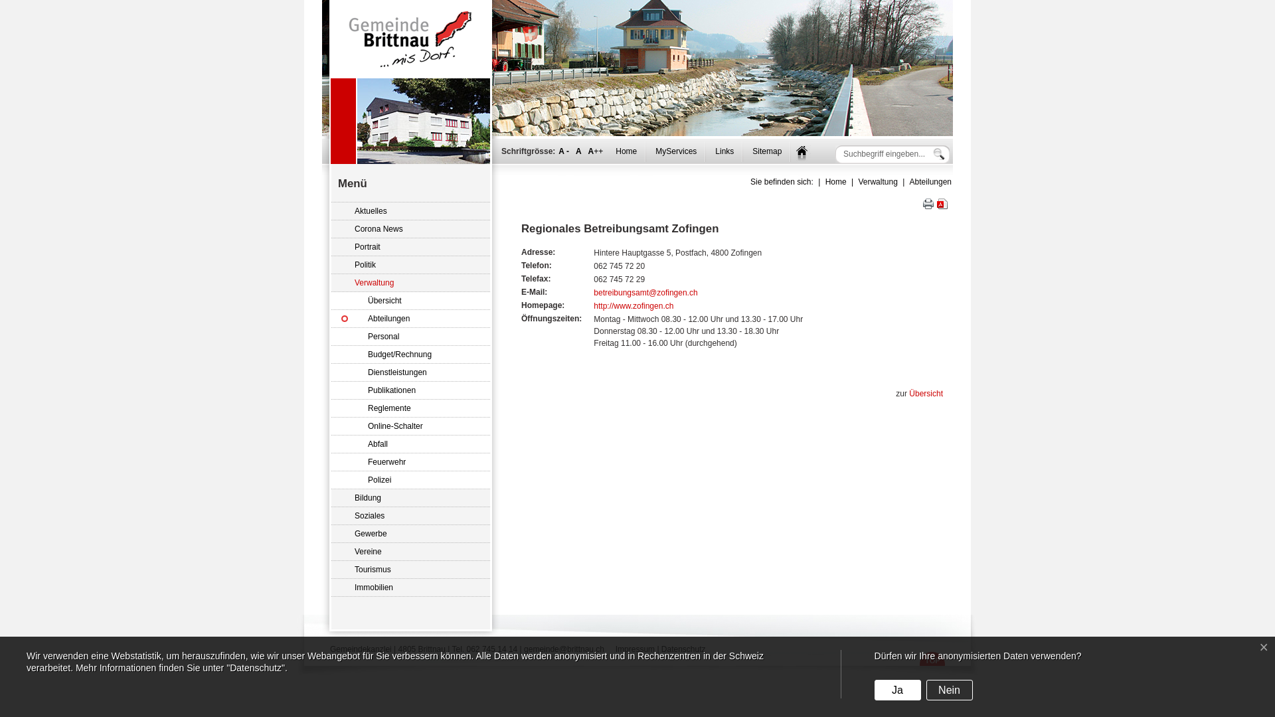 This screenshot has height=717, width=1275. I want to click on Verwaltung, so click(410, 283).